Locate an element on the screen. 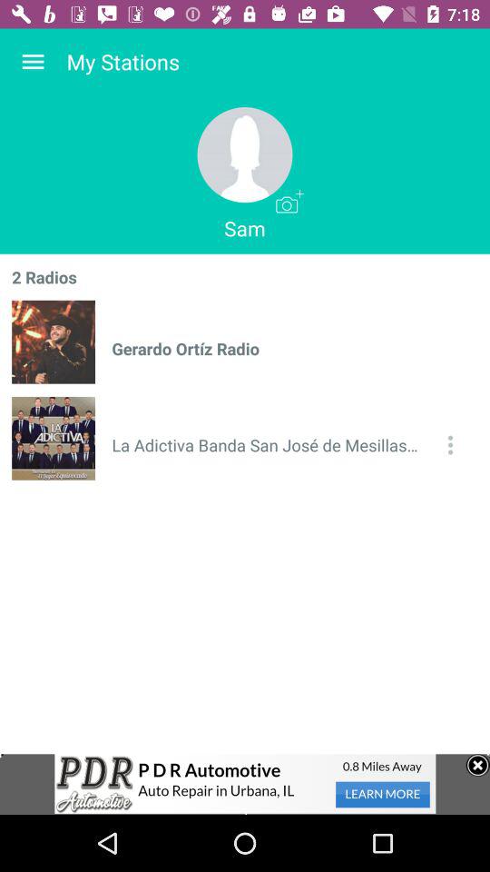 The height and width of the screenshot is (872, 490). open the item to the left of my stations is located at coordinates (33, 62).